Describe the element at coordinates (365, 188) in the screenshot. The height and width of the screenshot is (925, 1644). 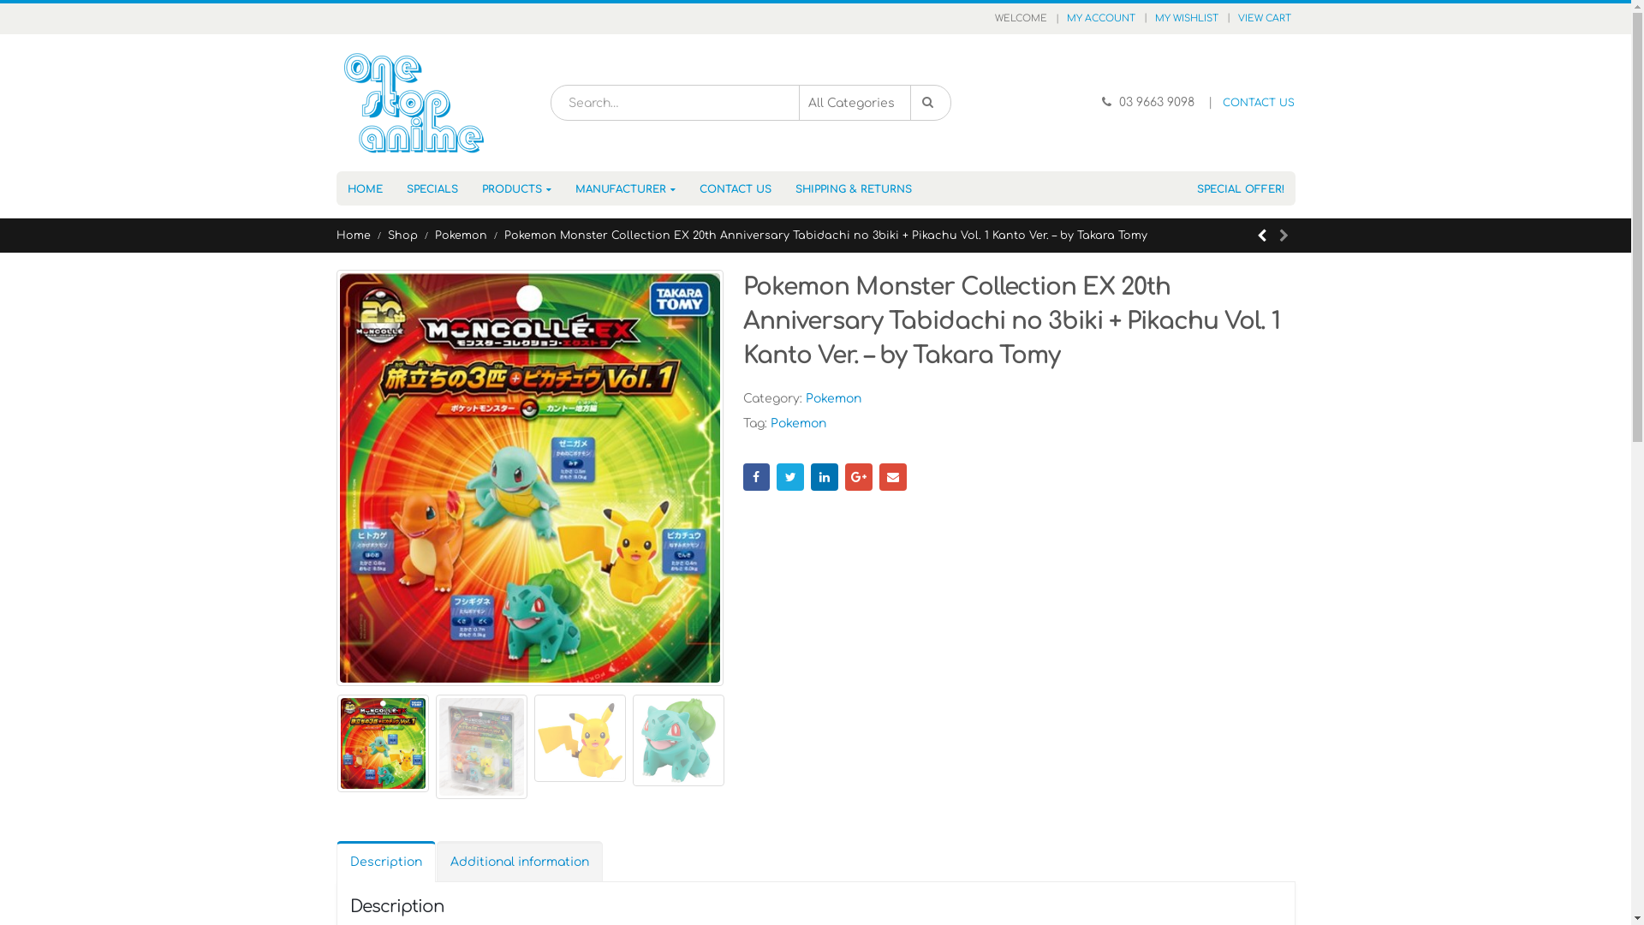
I see `HOME` at that location.